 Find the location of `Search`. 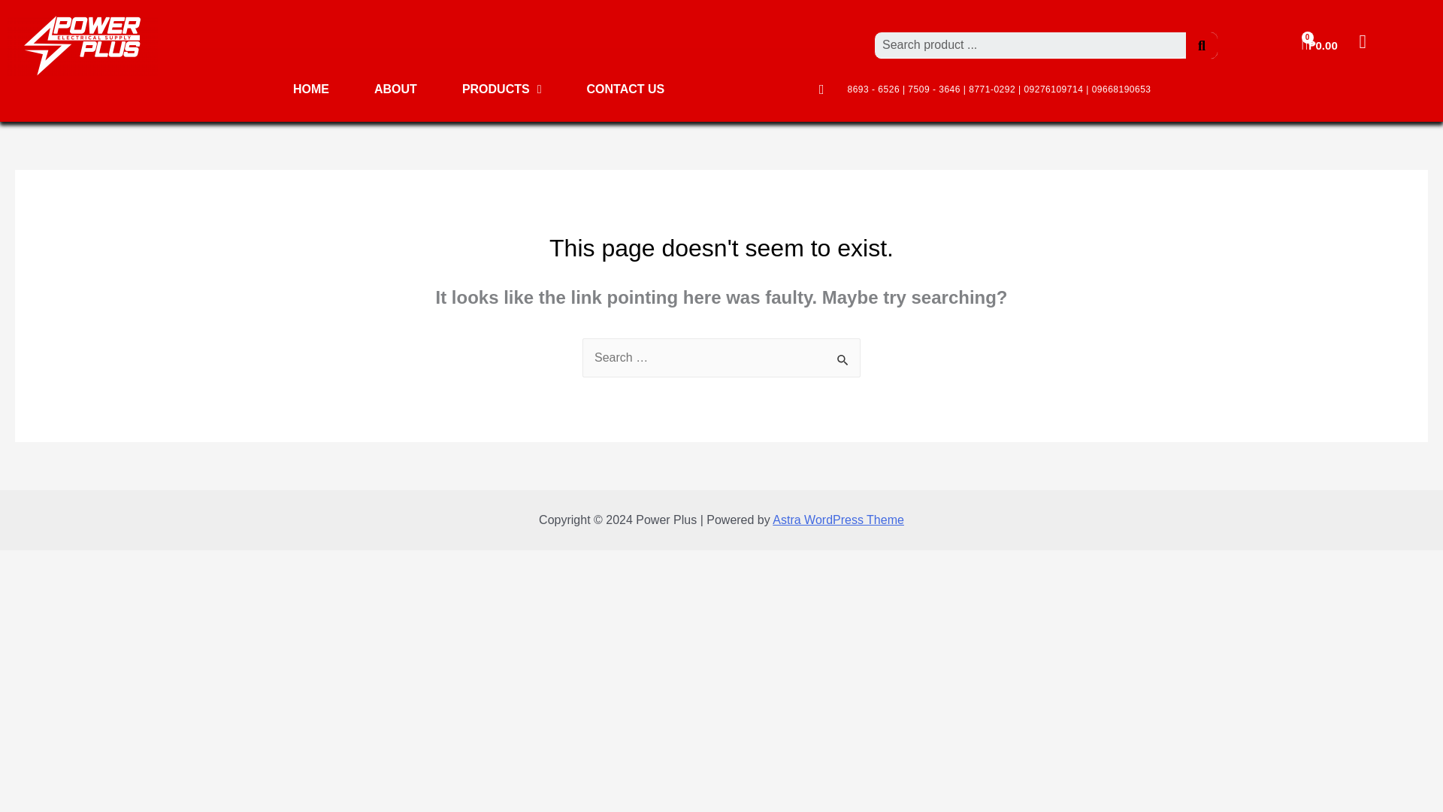

Search is located at coordinates (1030, 45).